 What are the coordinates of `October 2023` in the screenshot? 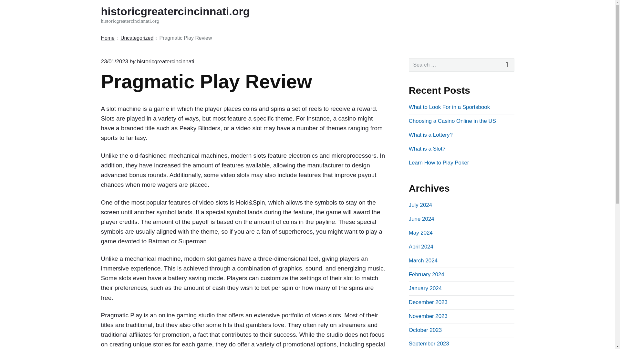 It's located at (425, 330).